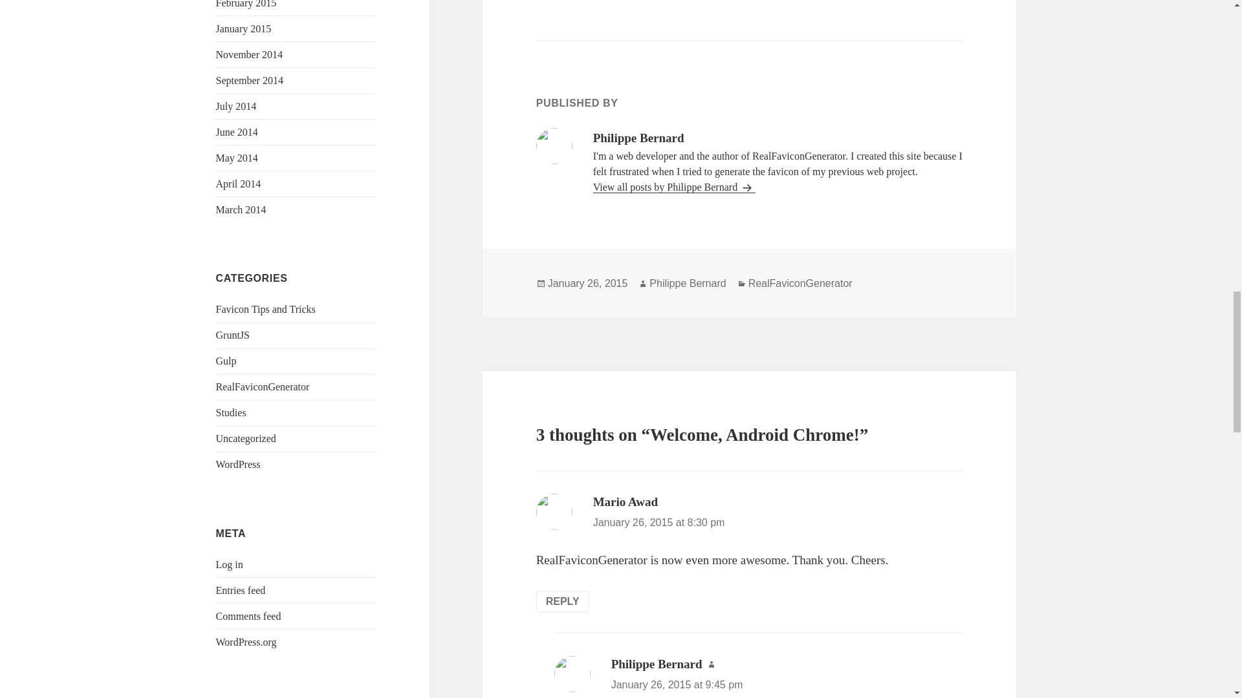  Describe the element at coordinates (250, 80) in the screenshot. I see `September 2014` at that location.